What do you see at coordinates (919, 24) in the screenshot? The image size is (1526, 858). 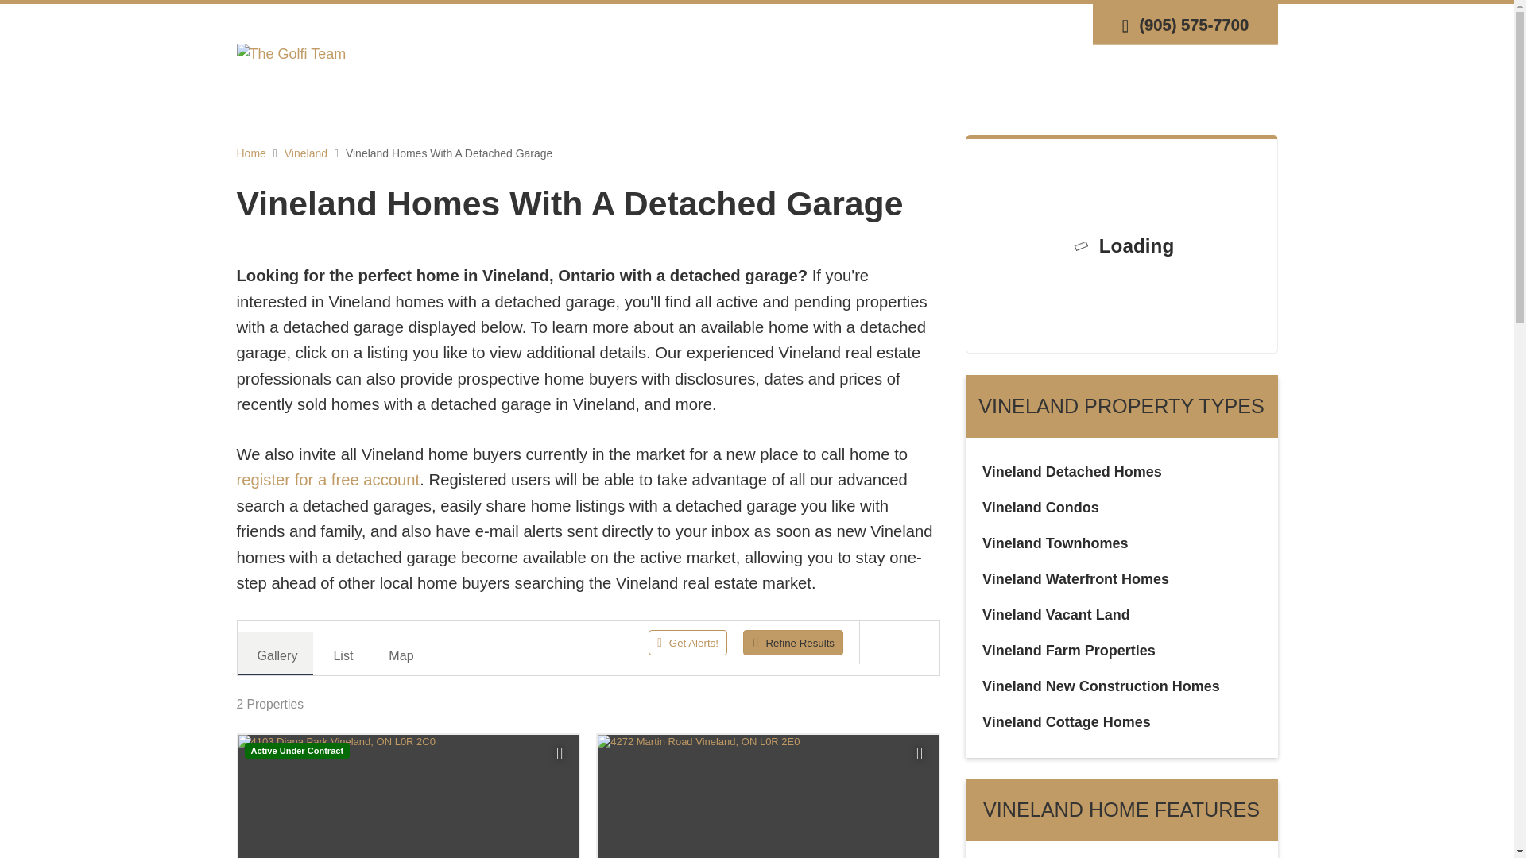 I see `Login` at bounding box center [919, 24].